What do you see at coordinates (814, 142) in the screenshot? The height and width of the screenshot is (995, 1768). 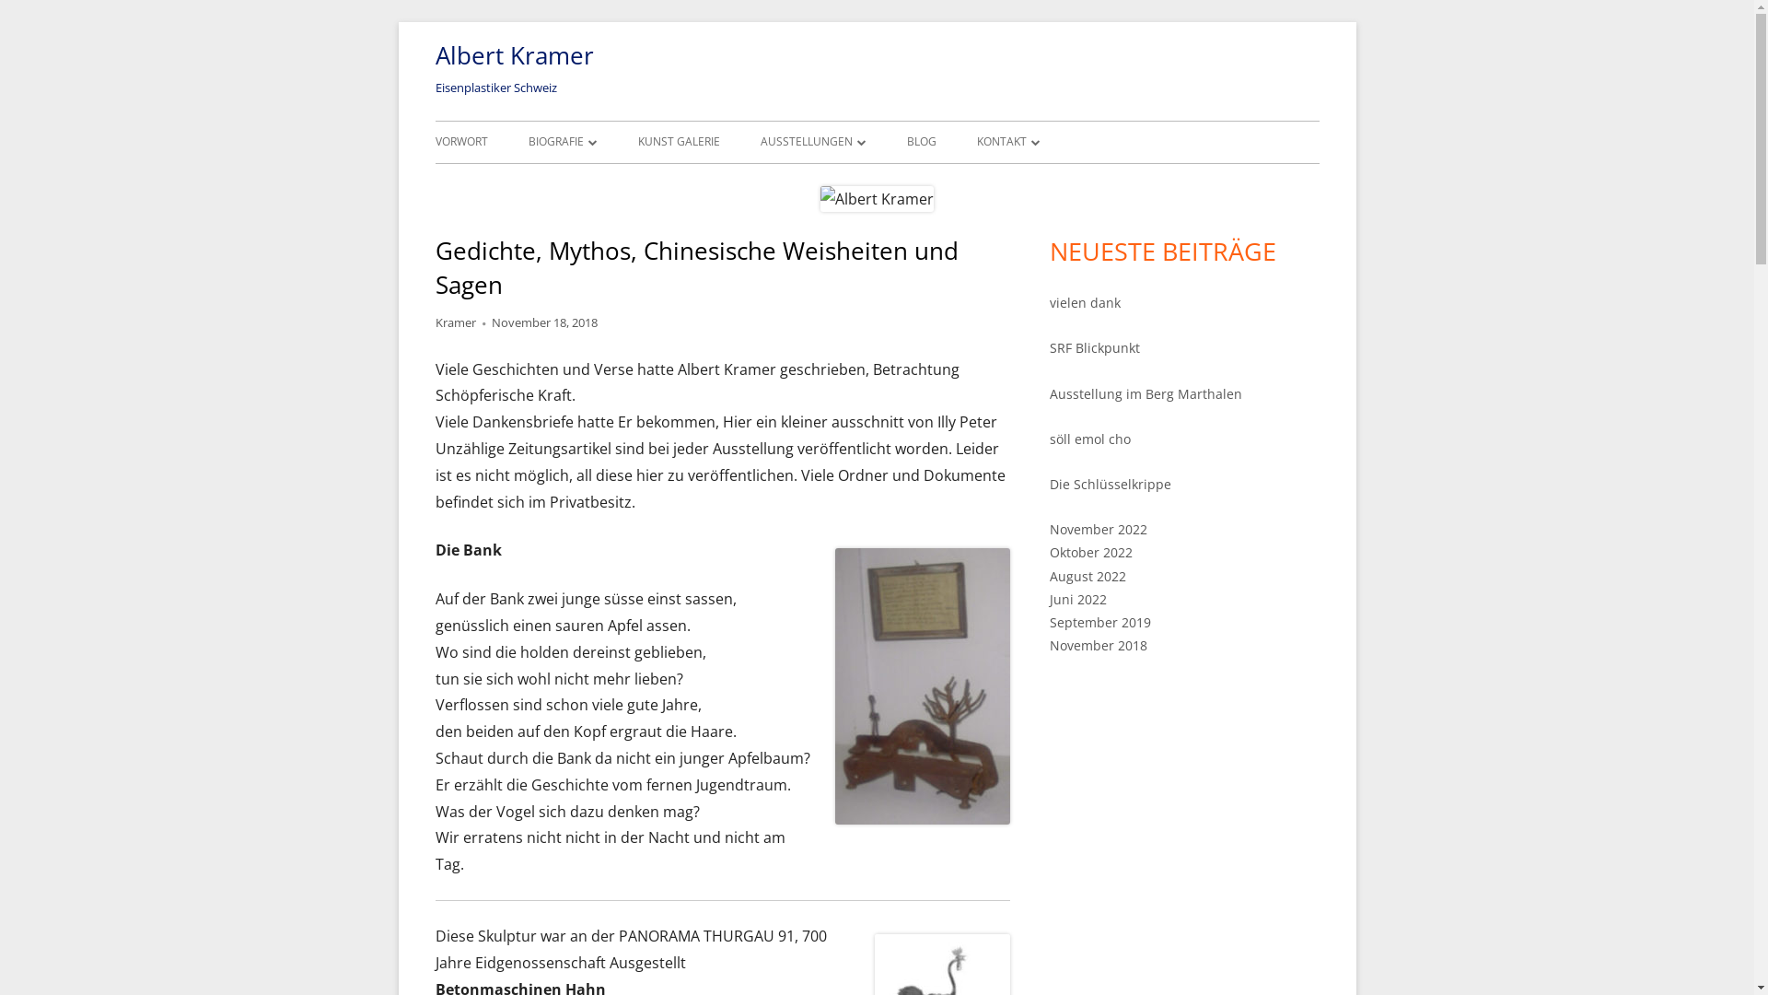 I see `AUSSTELLUNGEN` at bounding box center [814, 142].